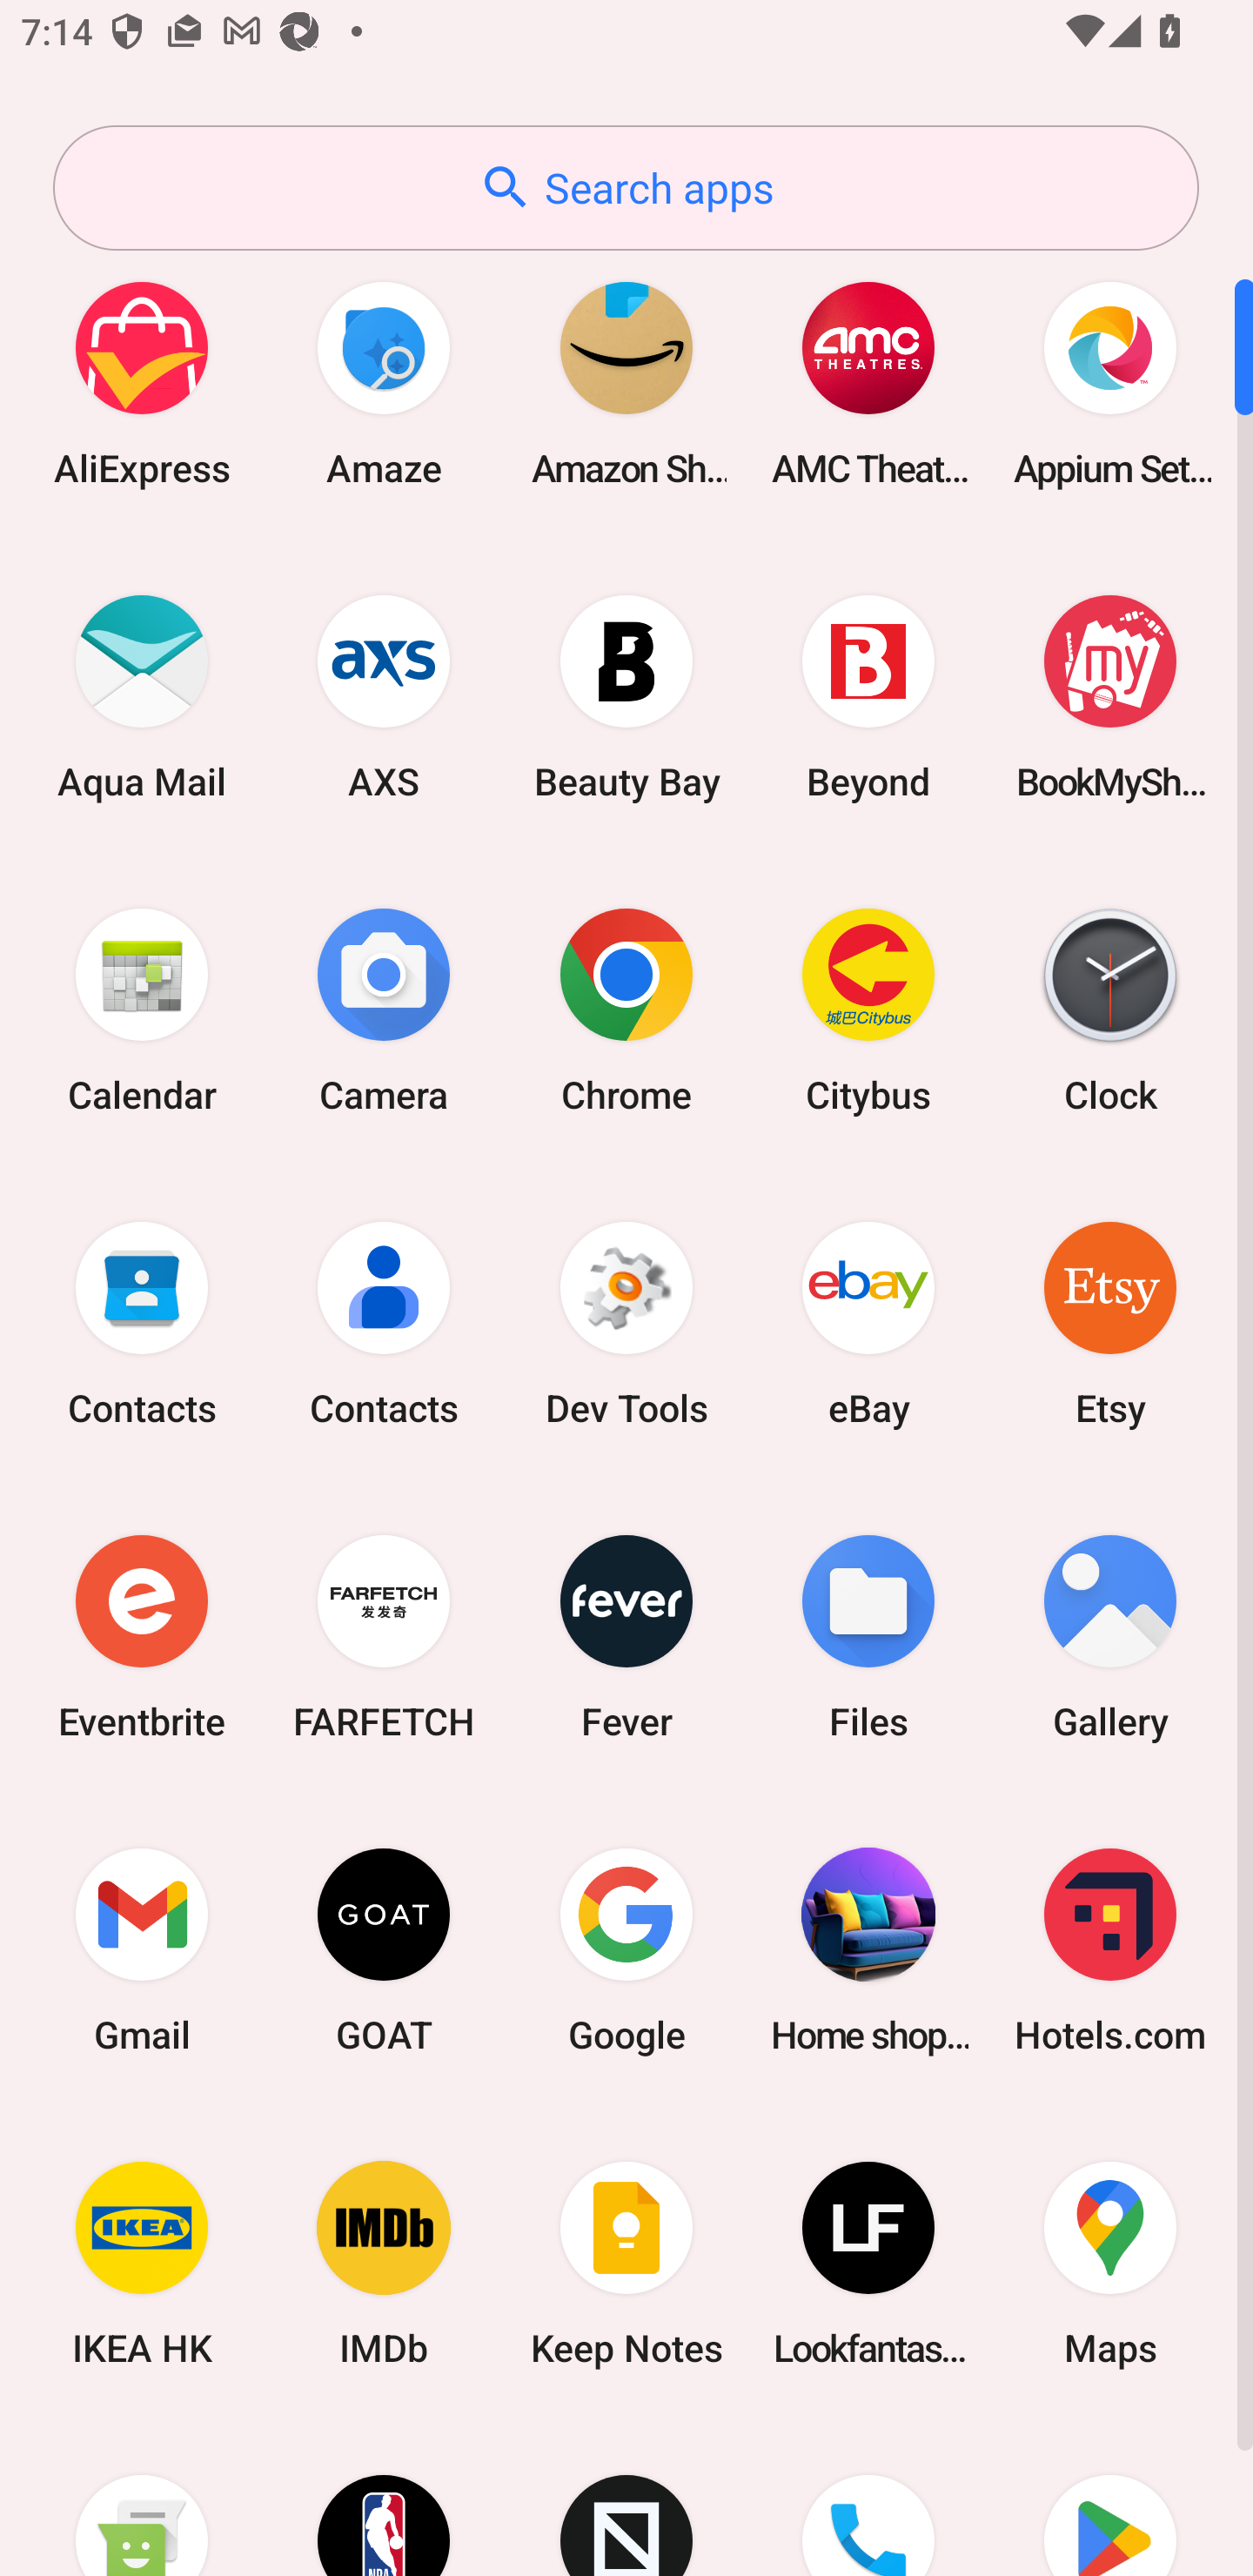 This screenshot has width=1253, height=2576. Describe the element at coordinates (868, 1323) in the screenshot. I see `eBay` at that location.